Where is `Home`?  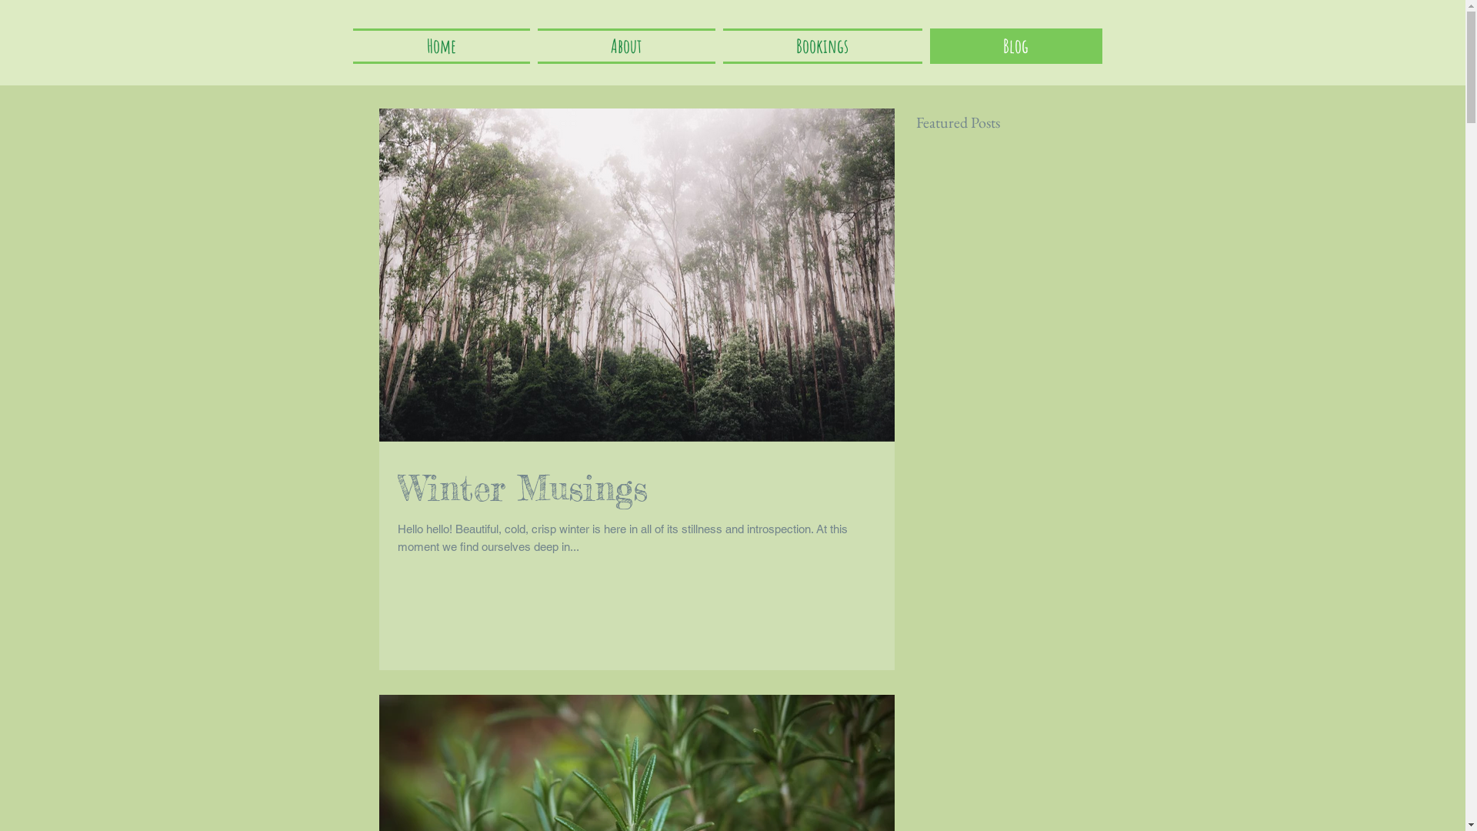 Home is located at coordinates (443, 46).